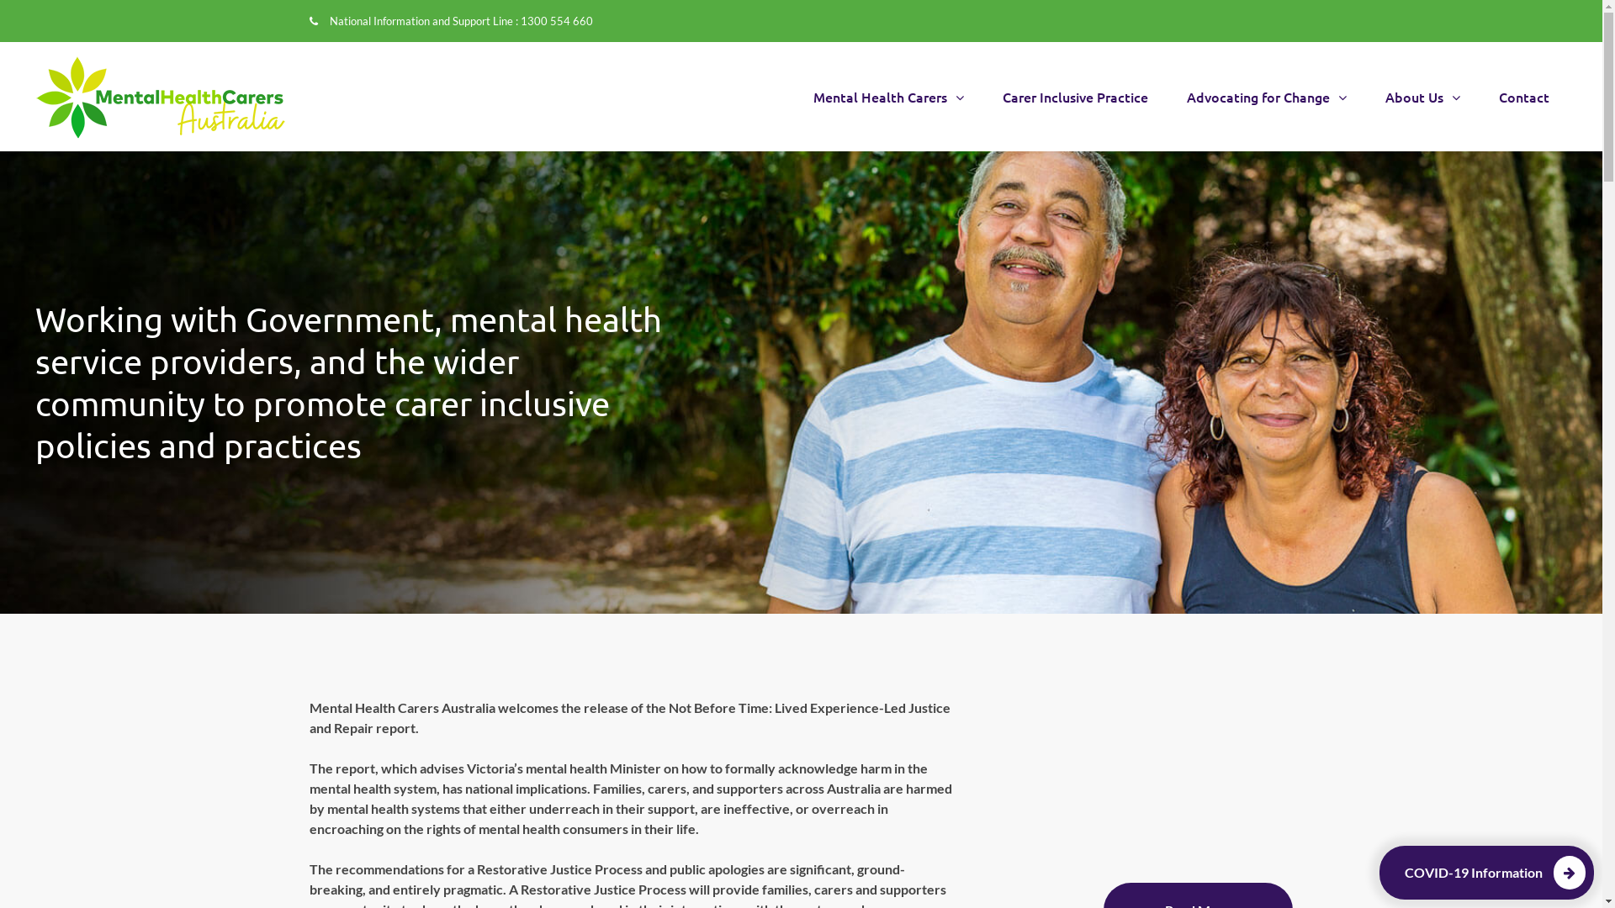 This screenshot has height=908, width=1615. I want to click on Carer Inclusive Practice, so click(1075, 97).